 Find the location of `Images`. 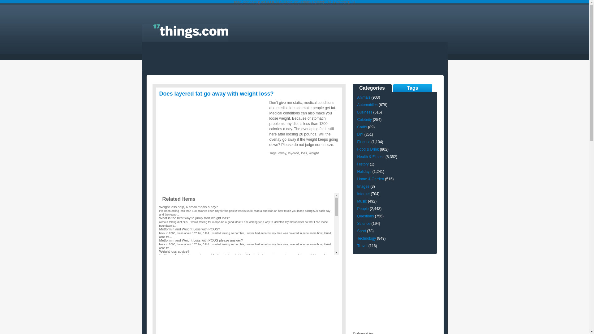

Images is located at coordinates (363, 186).